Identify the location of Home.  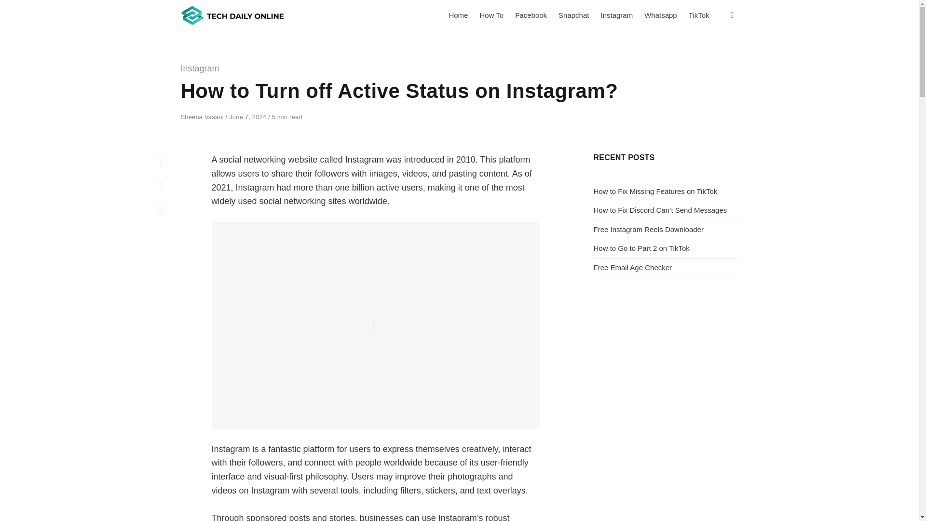
(458, 15).